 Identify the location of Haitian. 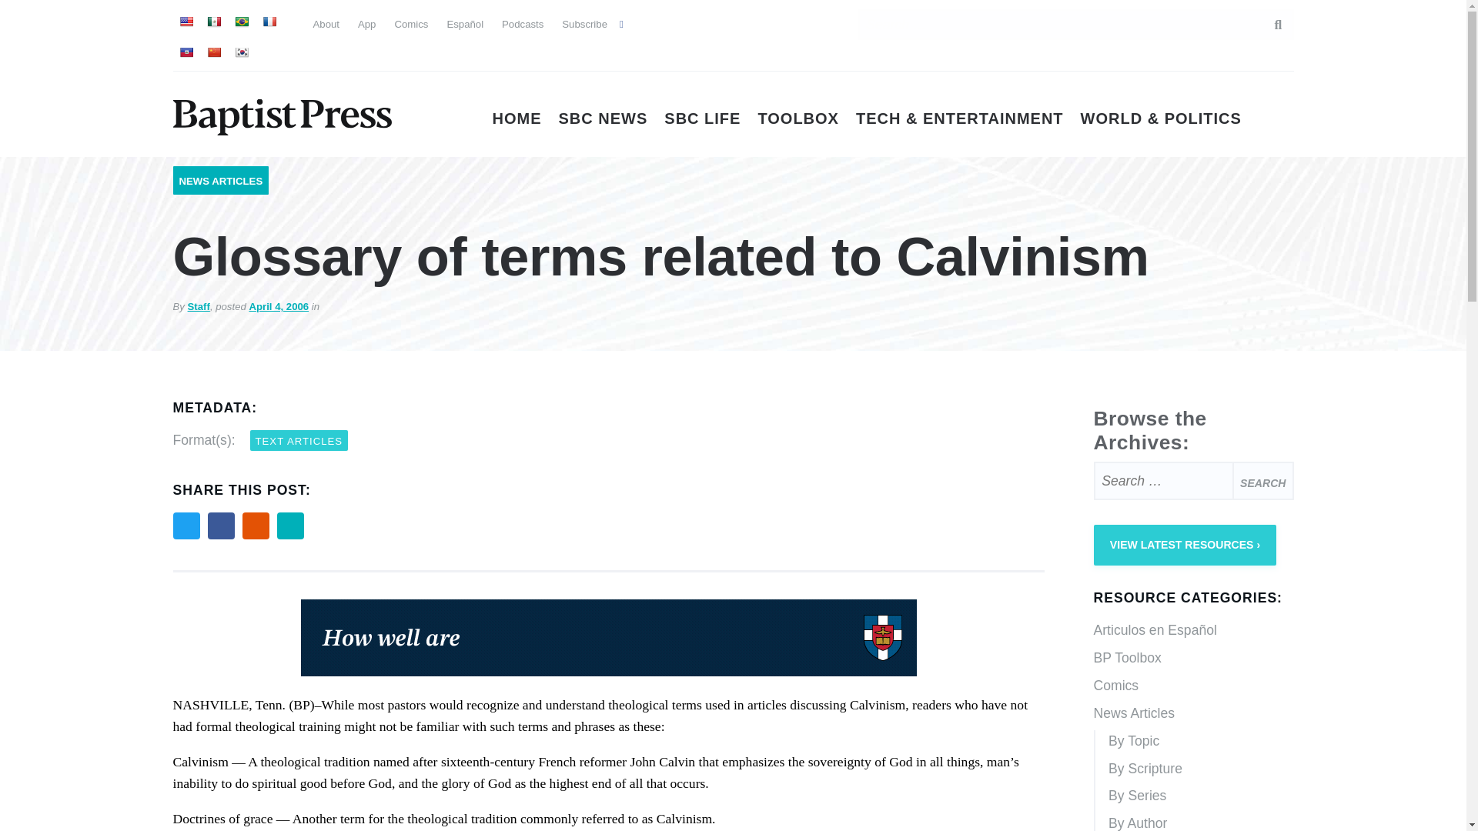
(185, 52).